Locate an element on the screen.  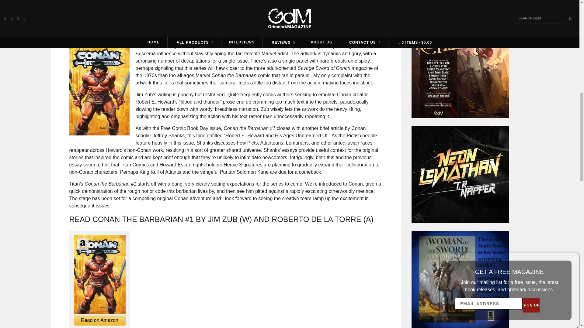
Read on Amazon is located at coordinates (99, 320).